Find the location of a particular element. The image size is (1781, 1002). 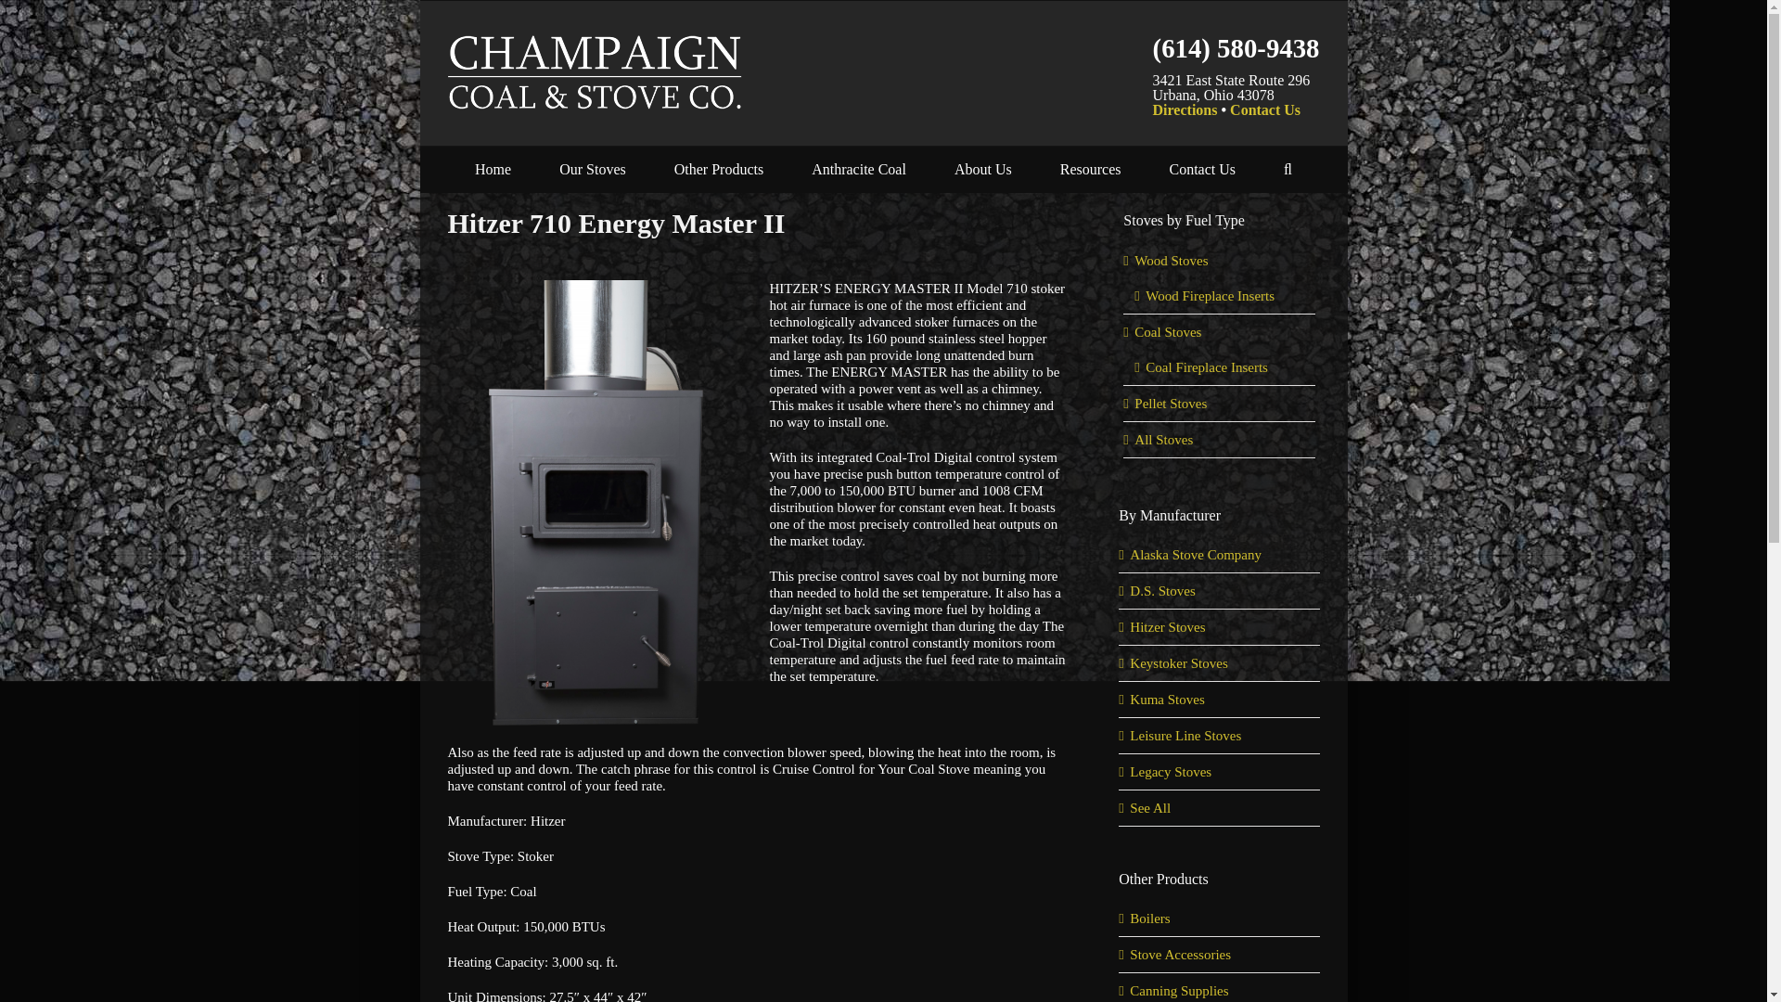

Contact Us is located at coordinates (1202, 169).